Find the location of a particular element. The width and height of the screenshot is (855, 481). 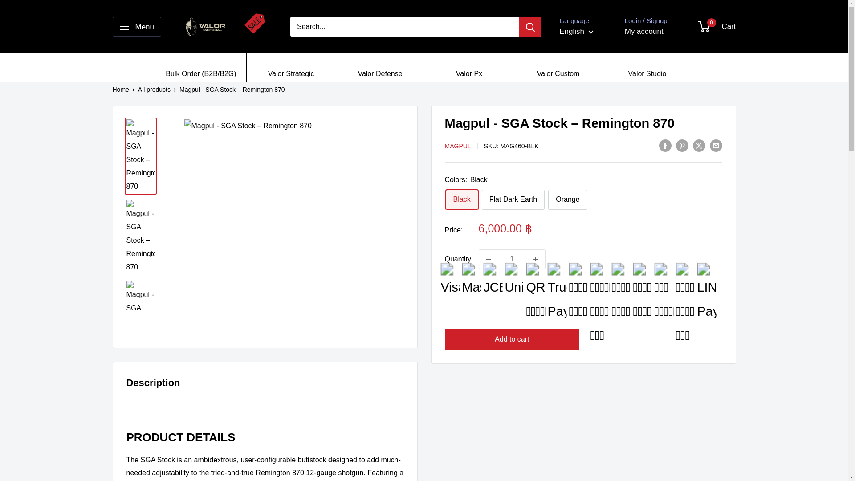

Increase quantity by 1 is located at coordinates (536, 259).